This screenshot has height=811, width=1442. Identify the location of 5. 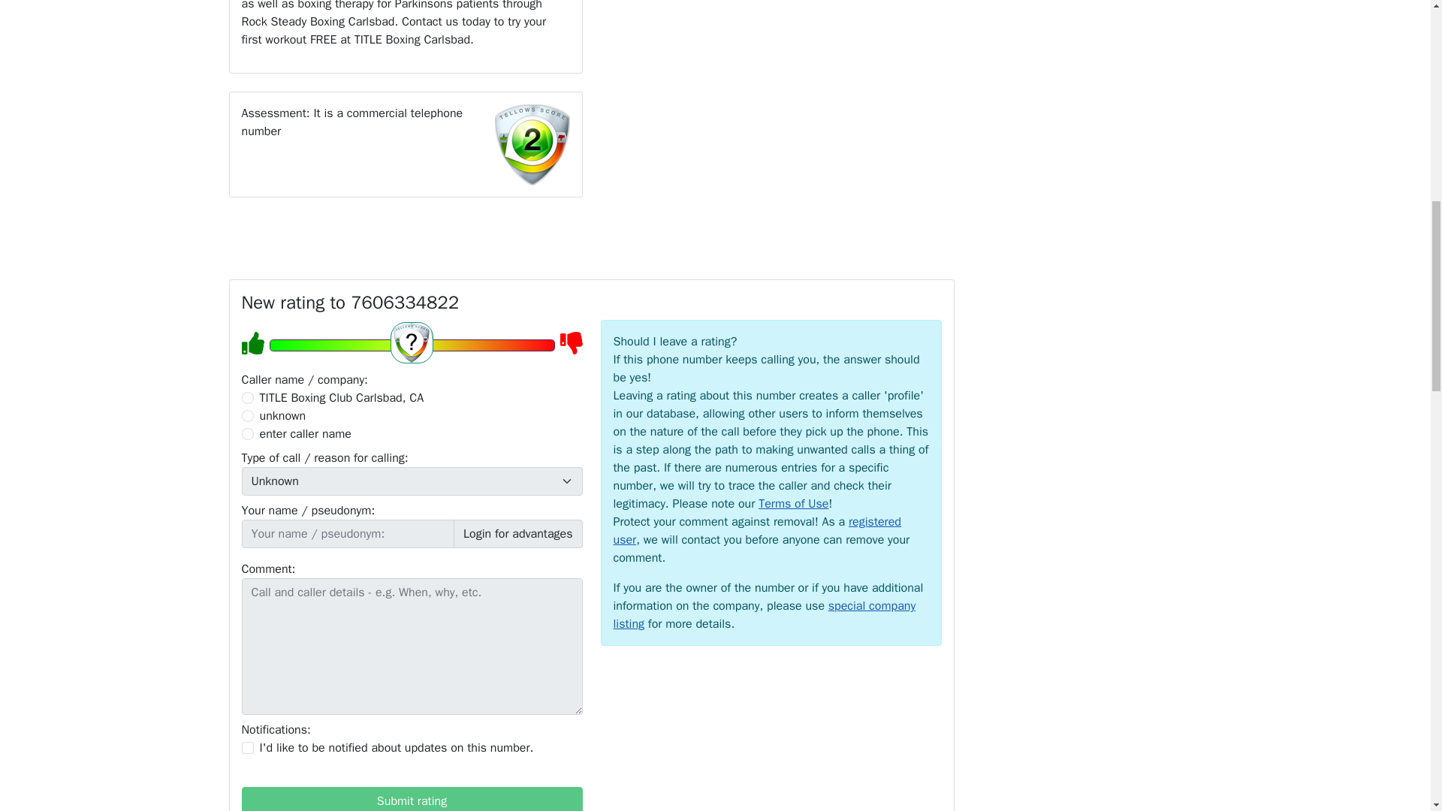
(411, 345).